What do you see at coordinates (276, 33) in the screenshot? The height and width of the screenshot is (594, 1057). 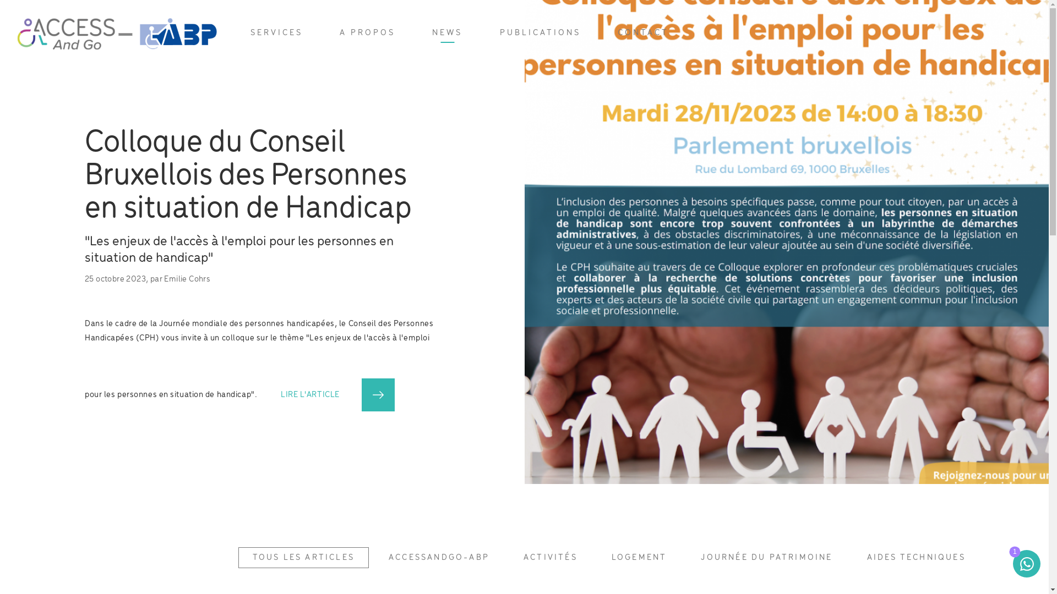 I see `SERVICES` at bounding box center [276, 33].